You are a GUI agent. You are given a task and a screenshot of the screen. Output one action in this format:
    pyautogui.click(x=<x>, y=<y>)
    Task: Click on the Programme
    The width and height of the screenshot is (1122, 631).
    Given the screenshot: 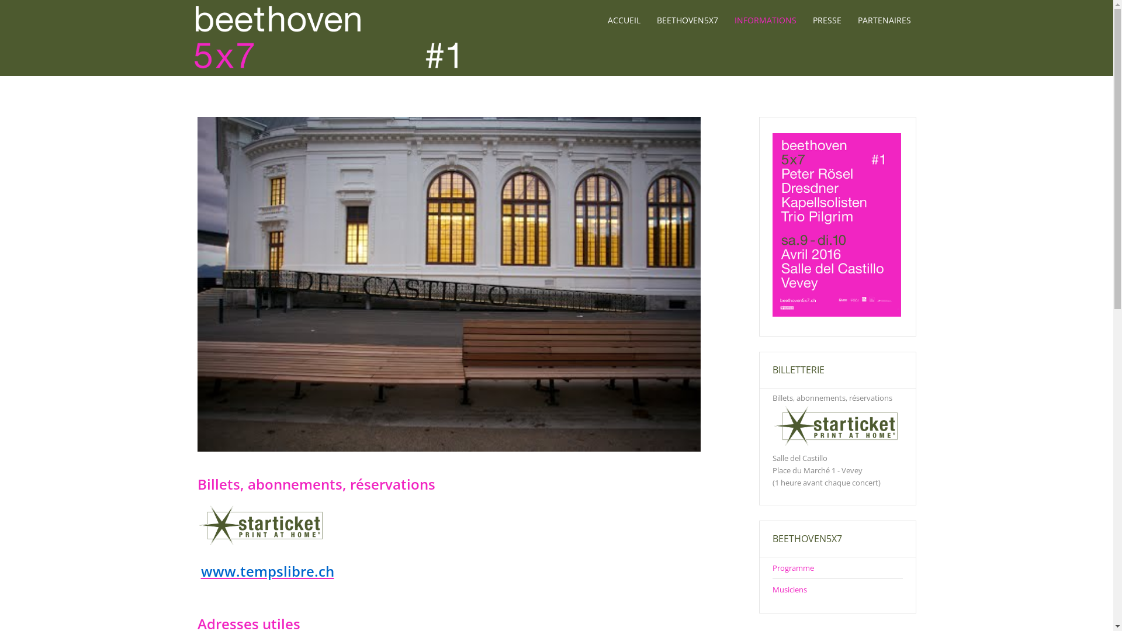 What is the action you would take?
    pyautogui.click(x=794, y=568)
    